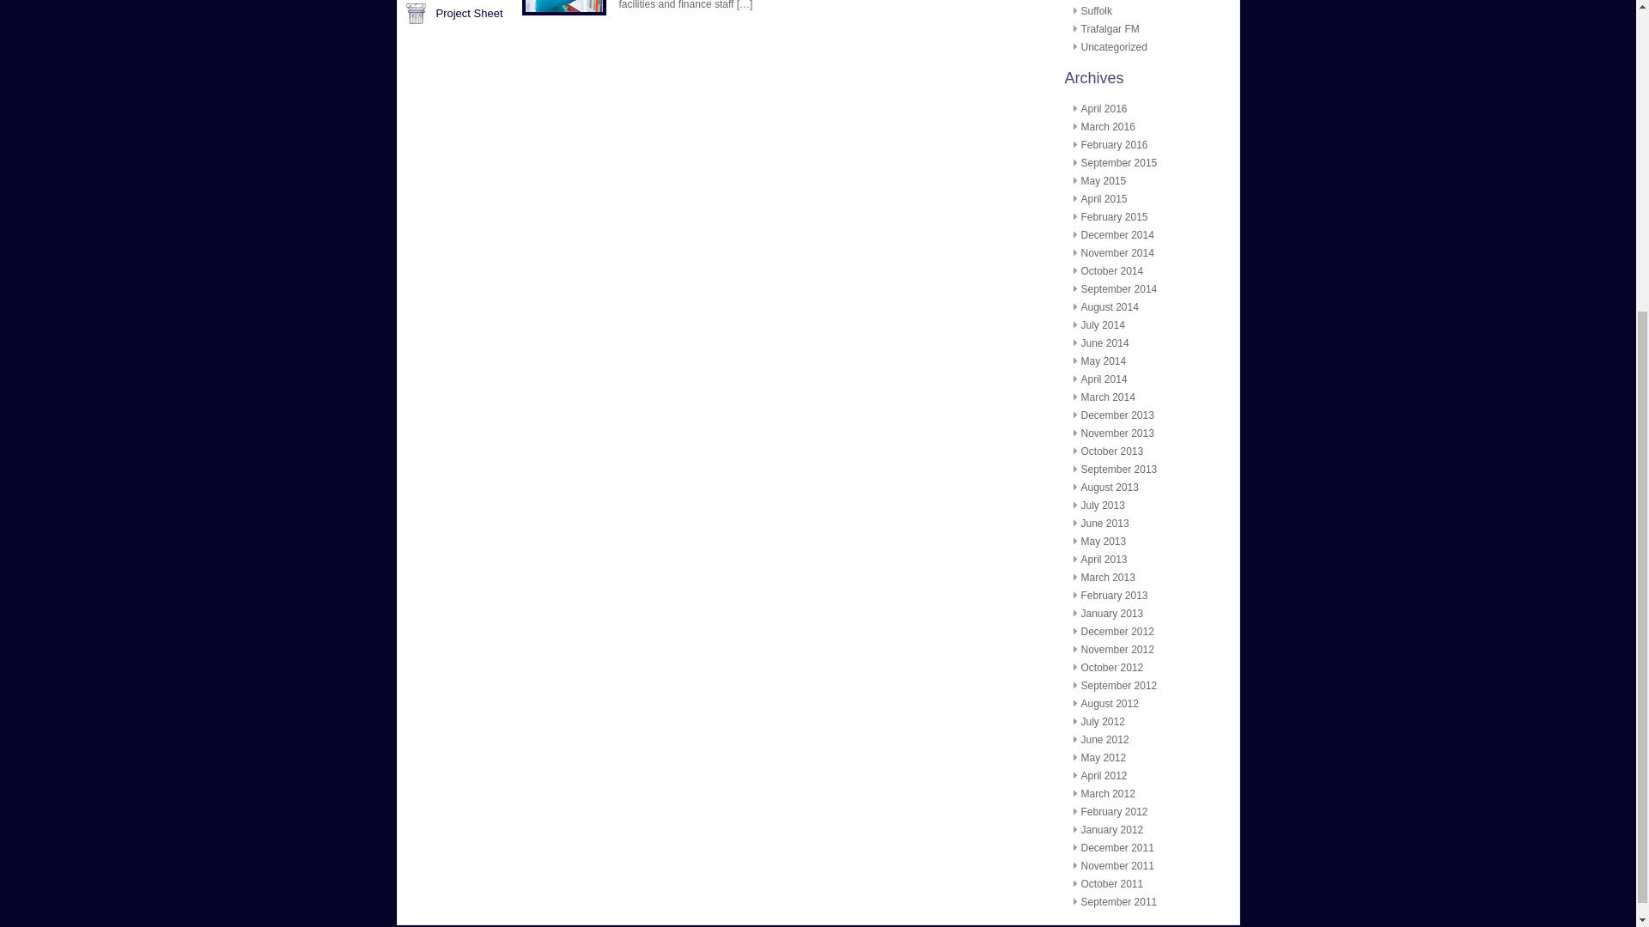 This screenshot has width=1649, height=927. What do you see at coordinates (1113, 46) in the screenshot?
I see `Uncategorized` at bounding box center [1113, 46].